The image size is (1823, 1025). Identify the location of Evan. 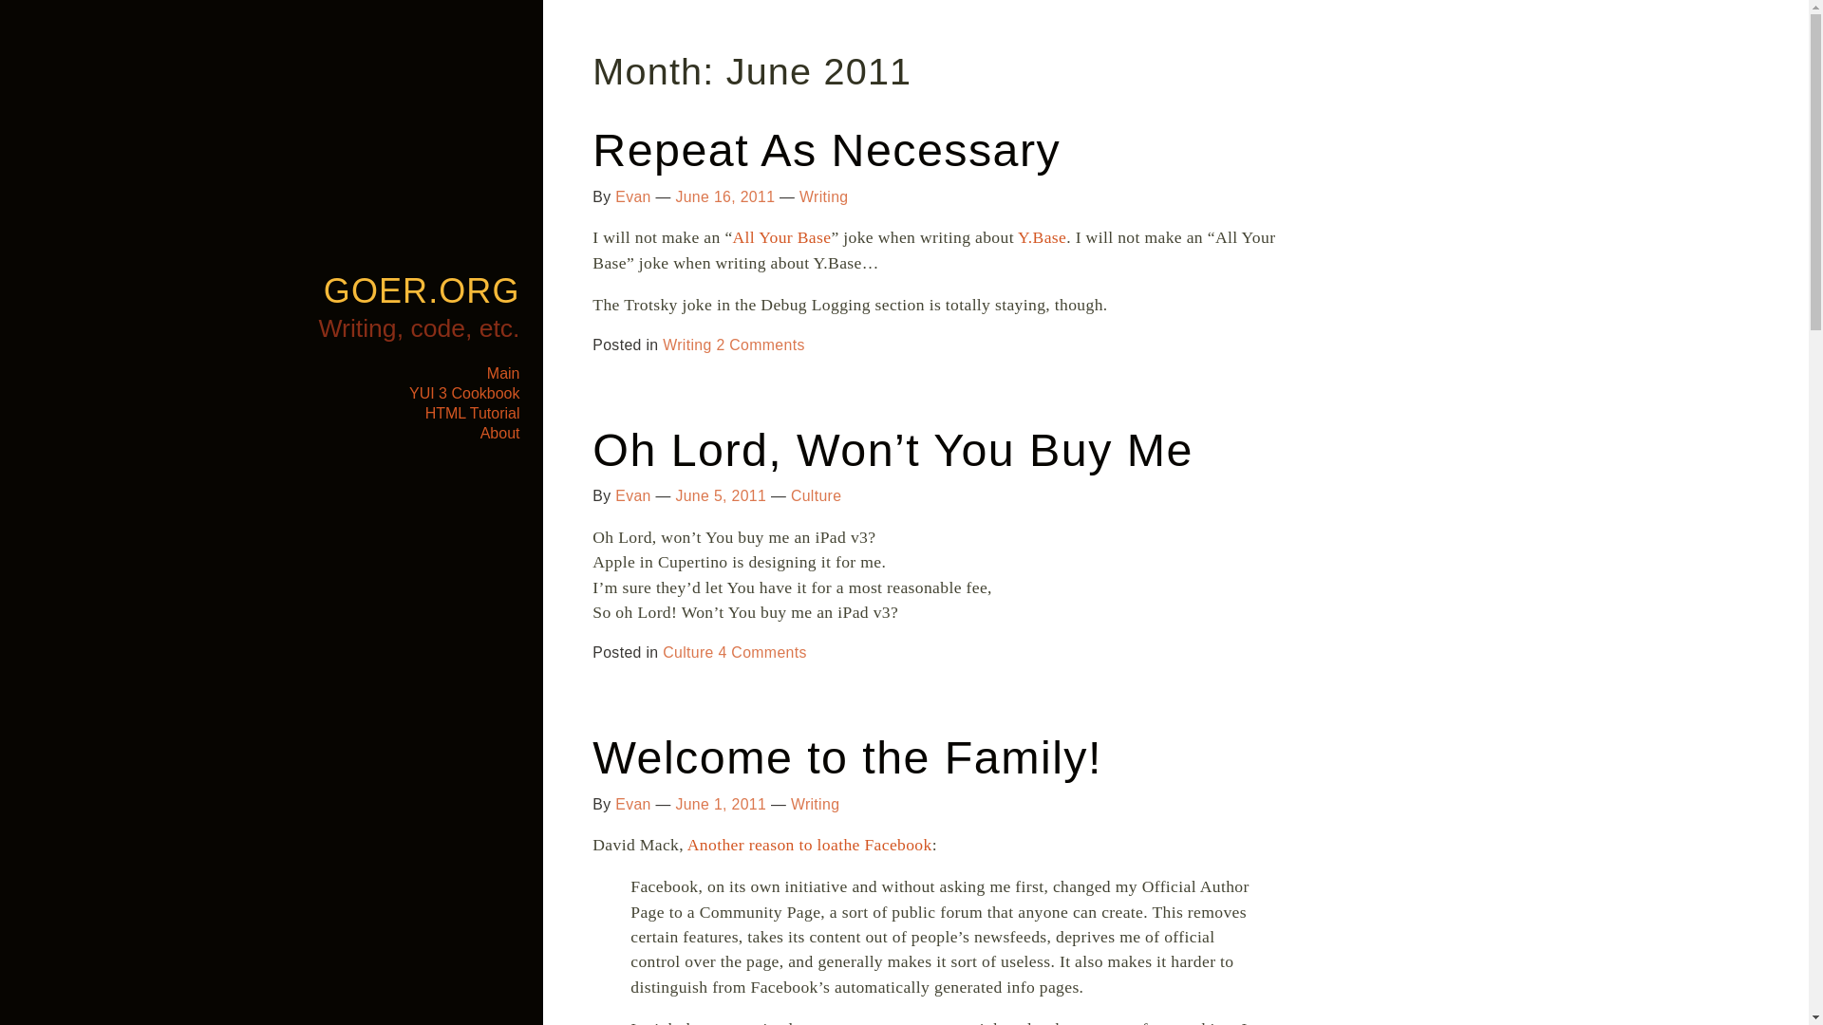
(632, 805).